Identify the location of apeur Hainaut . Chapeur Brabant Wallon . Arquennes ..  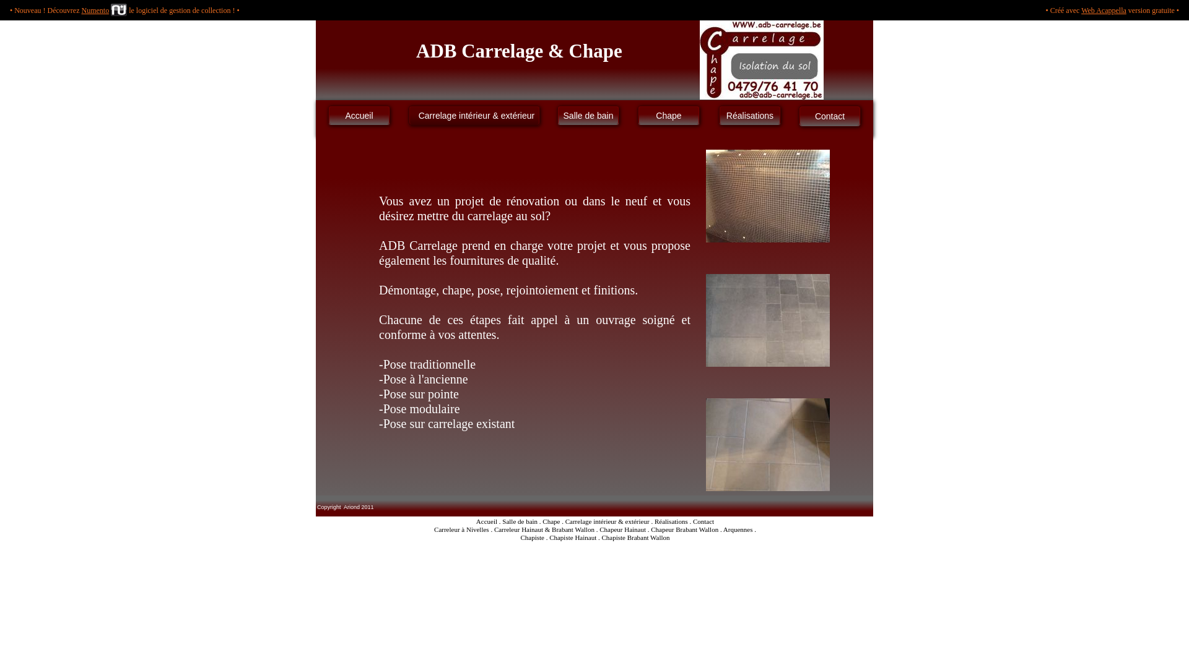
(682, 528).